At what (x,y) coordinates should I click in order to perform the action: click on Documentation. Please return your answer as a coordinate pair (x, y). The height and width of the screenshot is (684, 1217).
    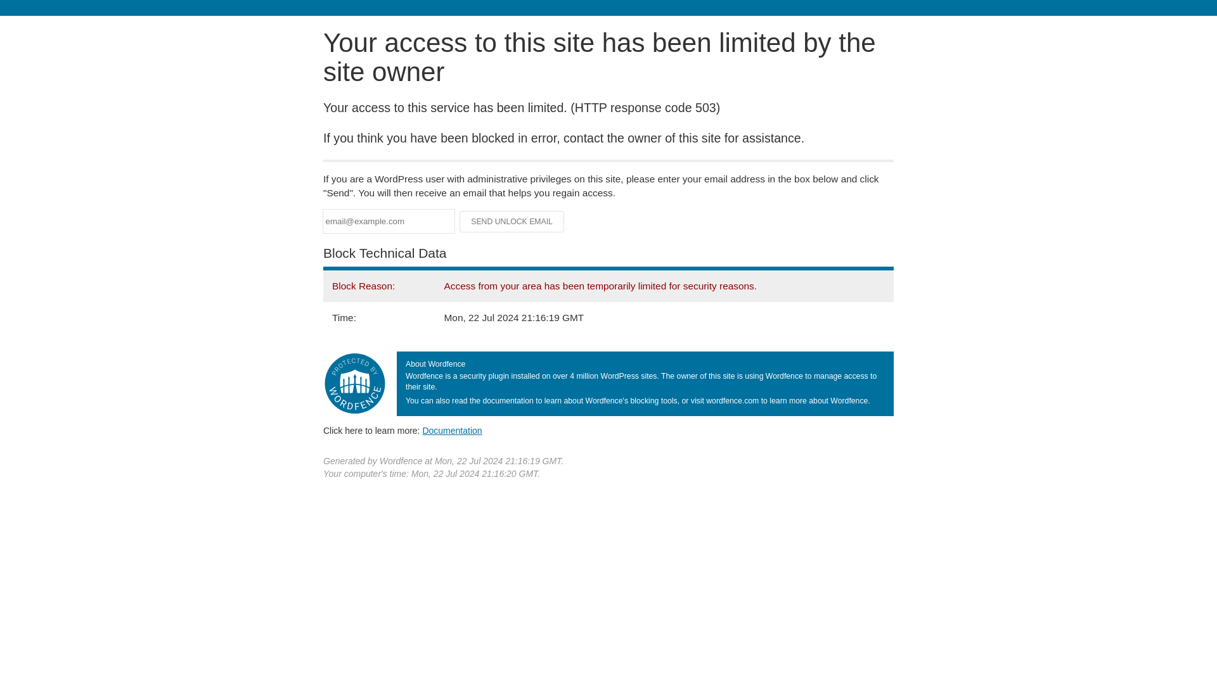
    Looking at the image, I should click on (452, 430).